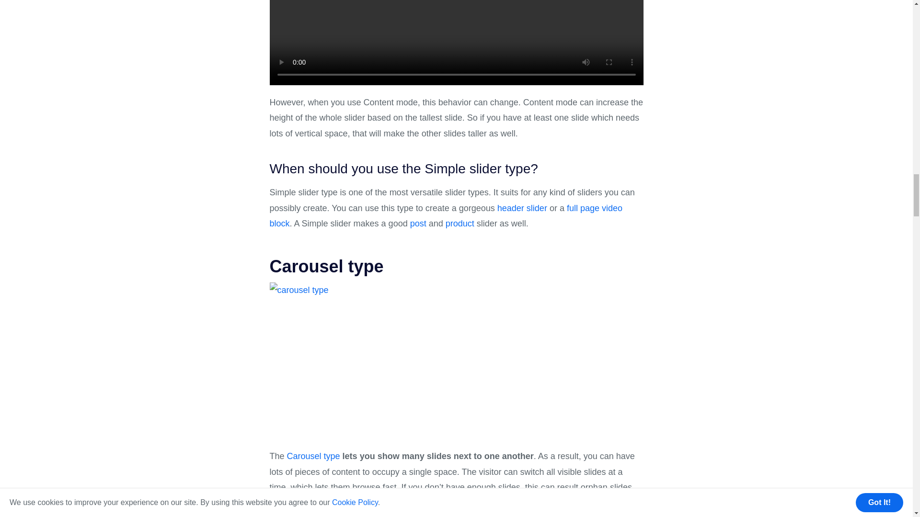  Describe the element at coordinates (446, 216) in the screenshot. I see `full page video block` at that location.